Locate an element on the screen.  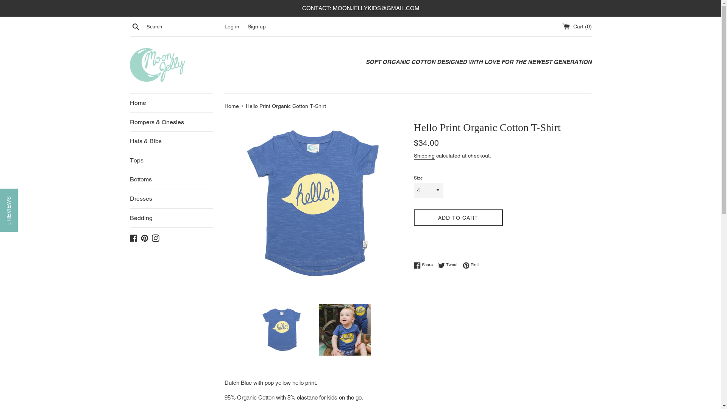
Share
Share on Facebook is located at coordinates (425, 265).